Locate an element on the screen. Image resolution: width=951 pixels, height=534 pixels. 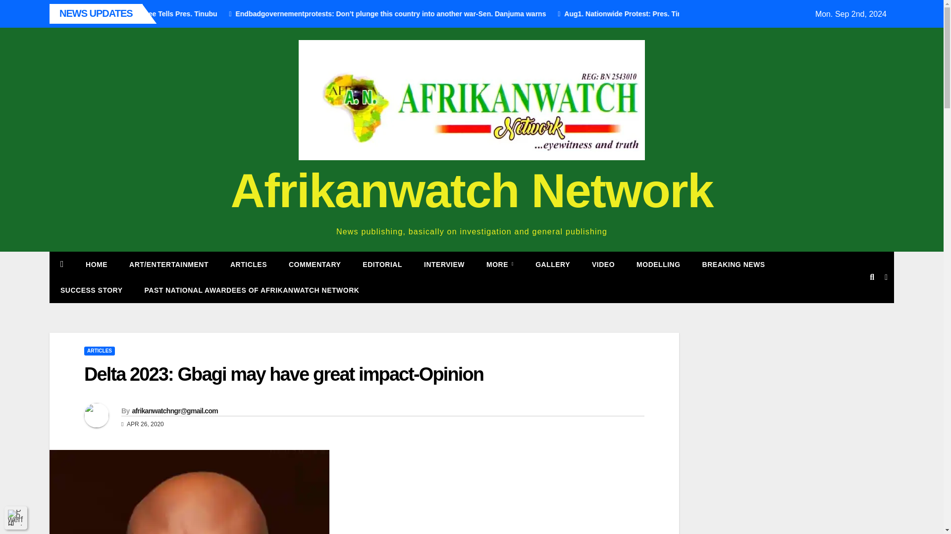
GALLERY is located at coordinates (553, 264).